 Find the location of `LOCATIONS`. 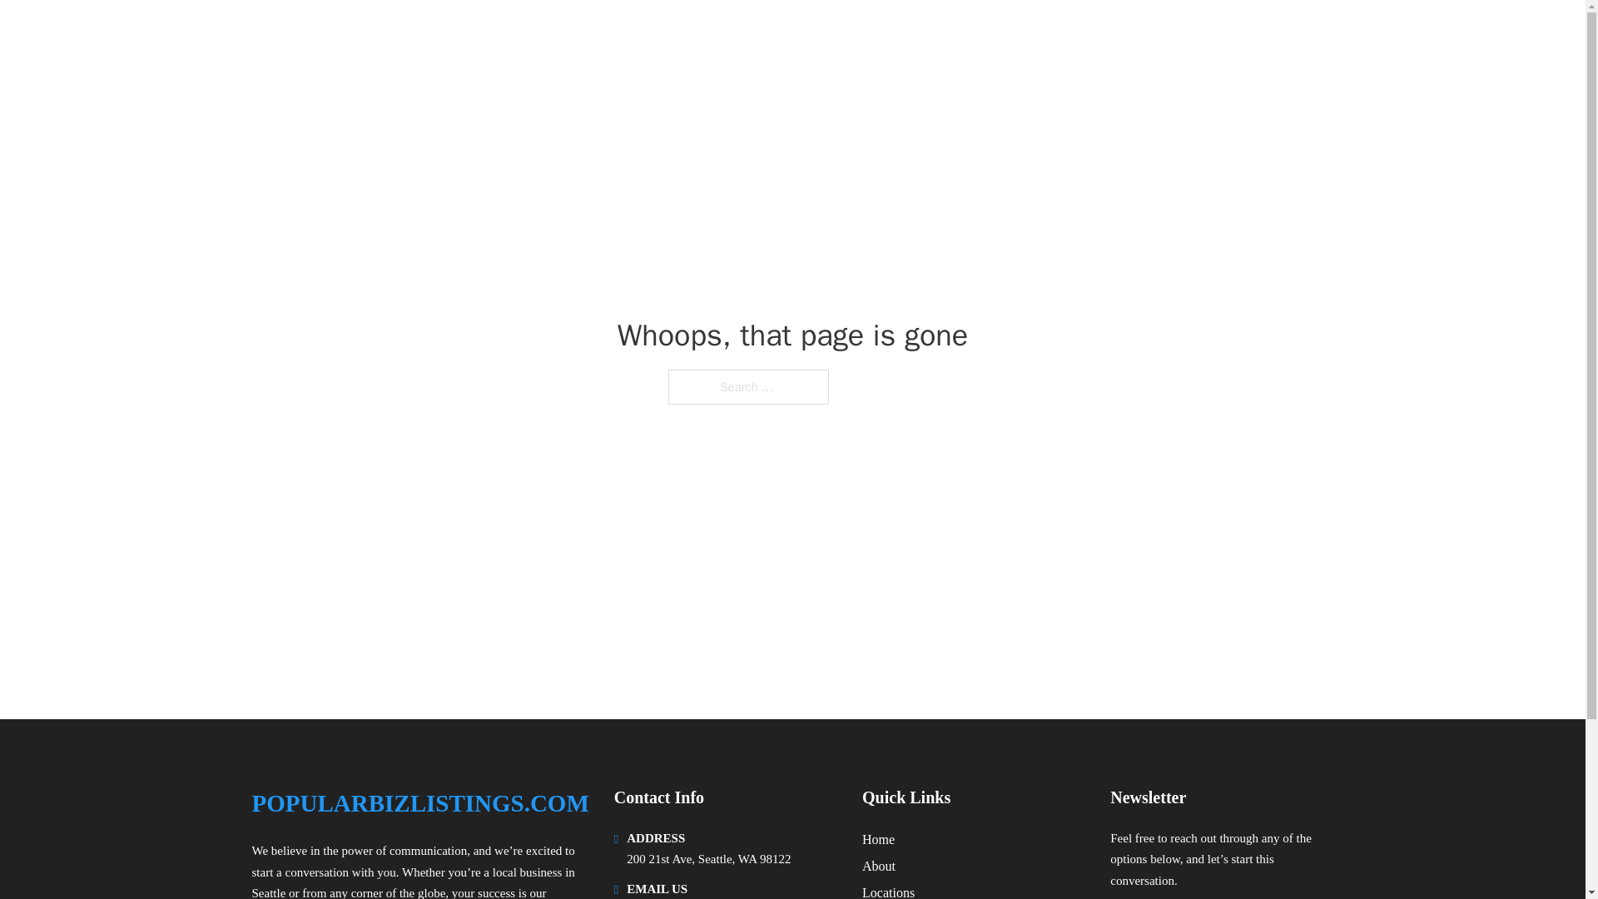

LOCATIONS is located at coordinates (1206, 35).